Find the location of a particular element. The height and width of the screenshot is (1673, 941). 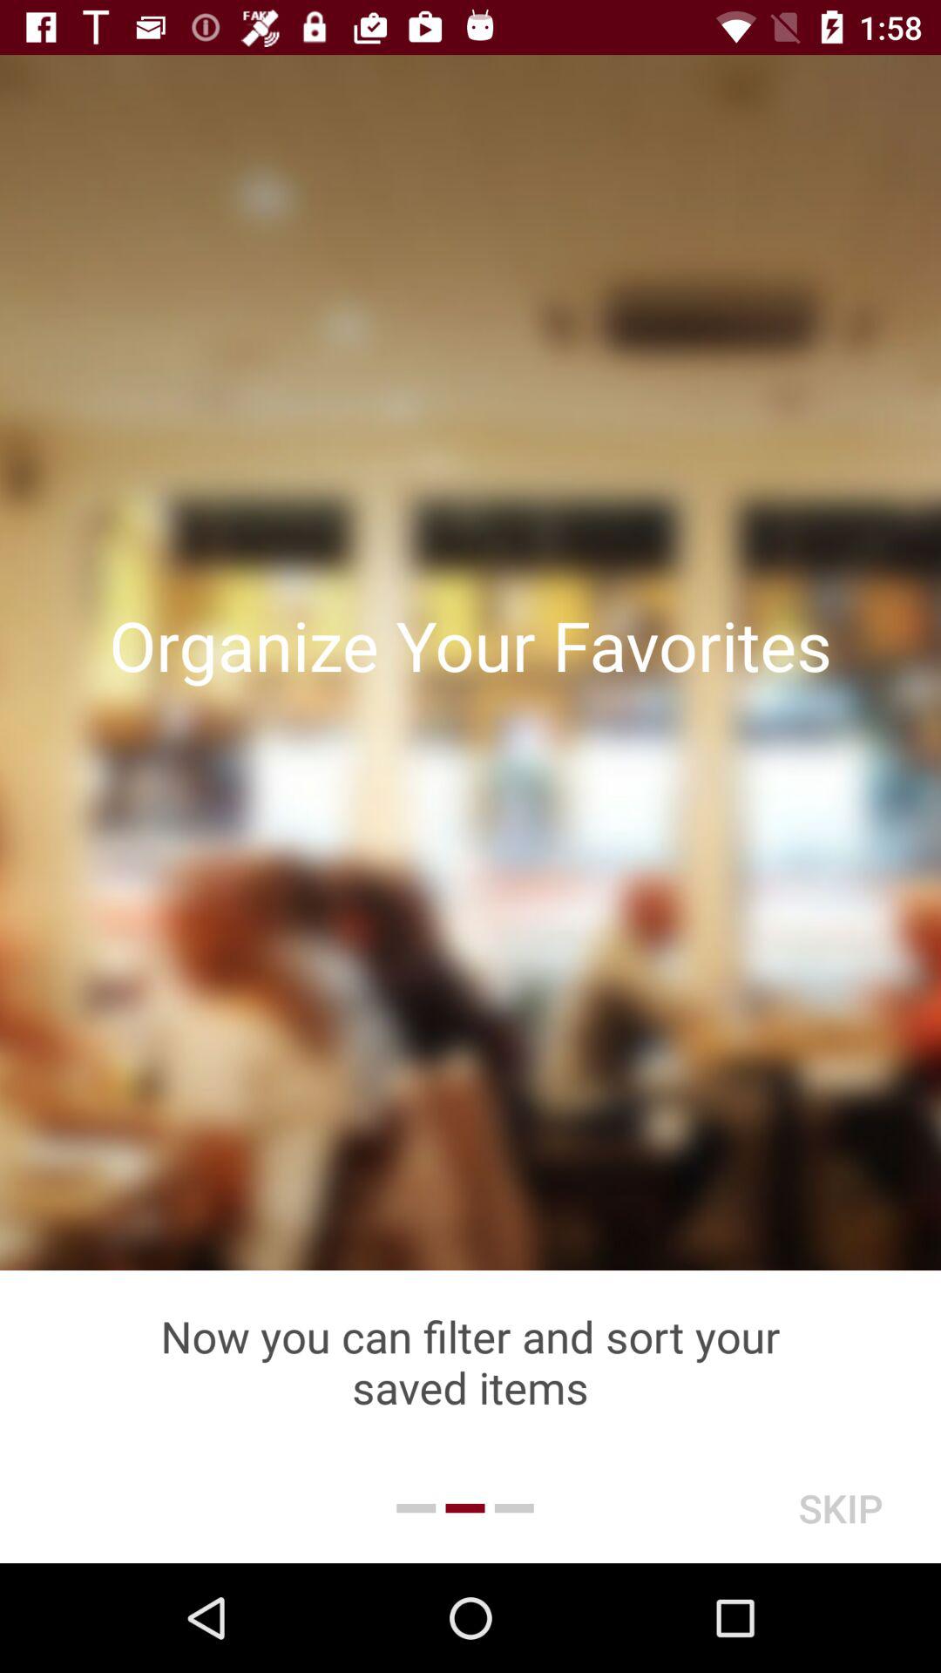

flip until skip is located at coordinates (840, 1507).